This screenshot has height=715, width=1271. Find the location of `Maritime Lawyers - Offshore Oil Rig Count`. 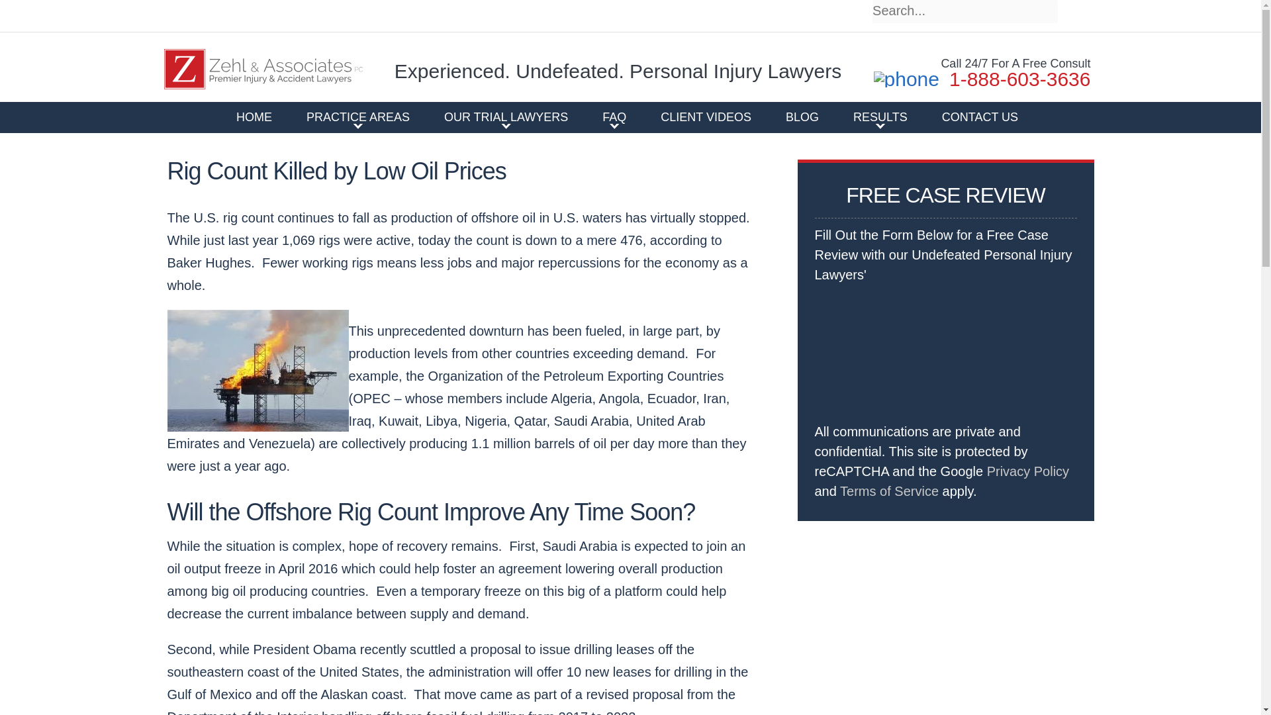

Maritime Lawyers - Offshore Oil Rig Count is located at coordinates (257, 371).